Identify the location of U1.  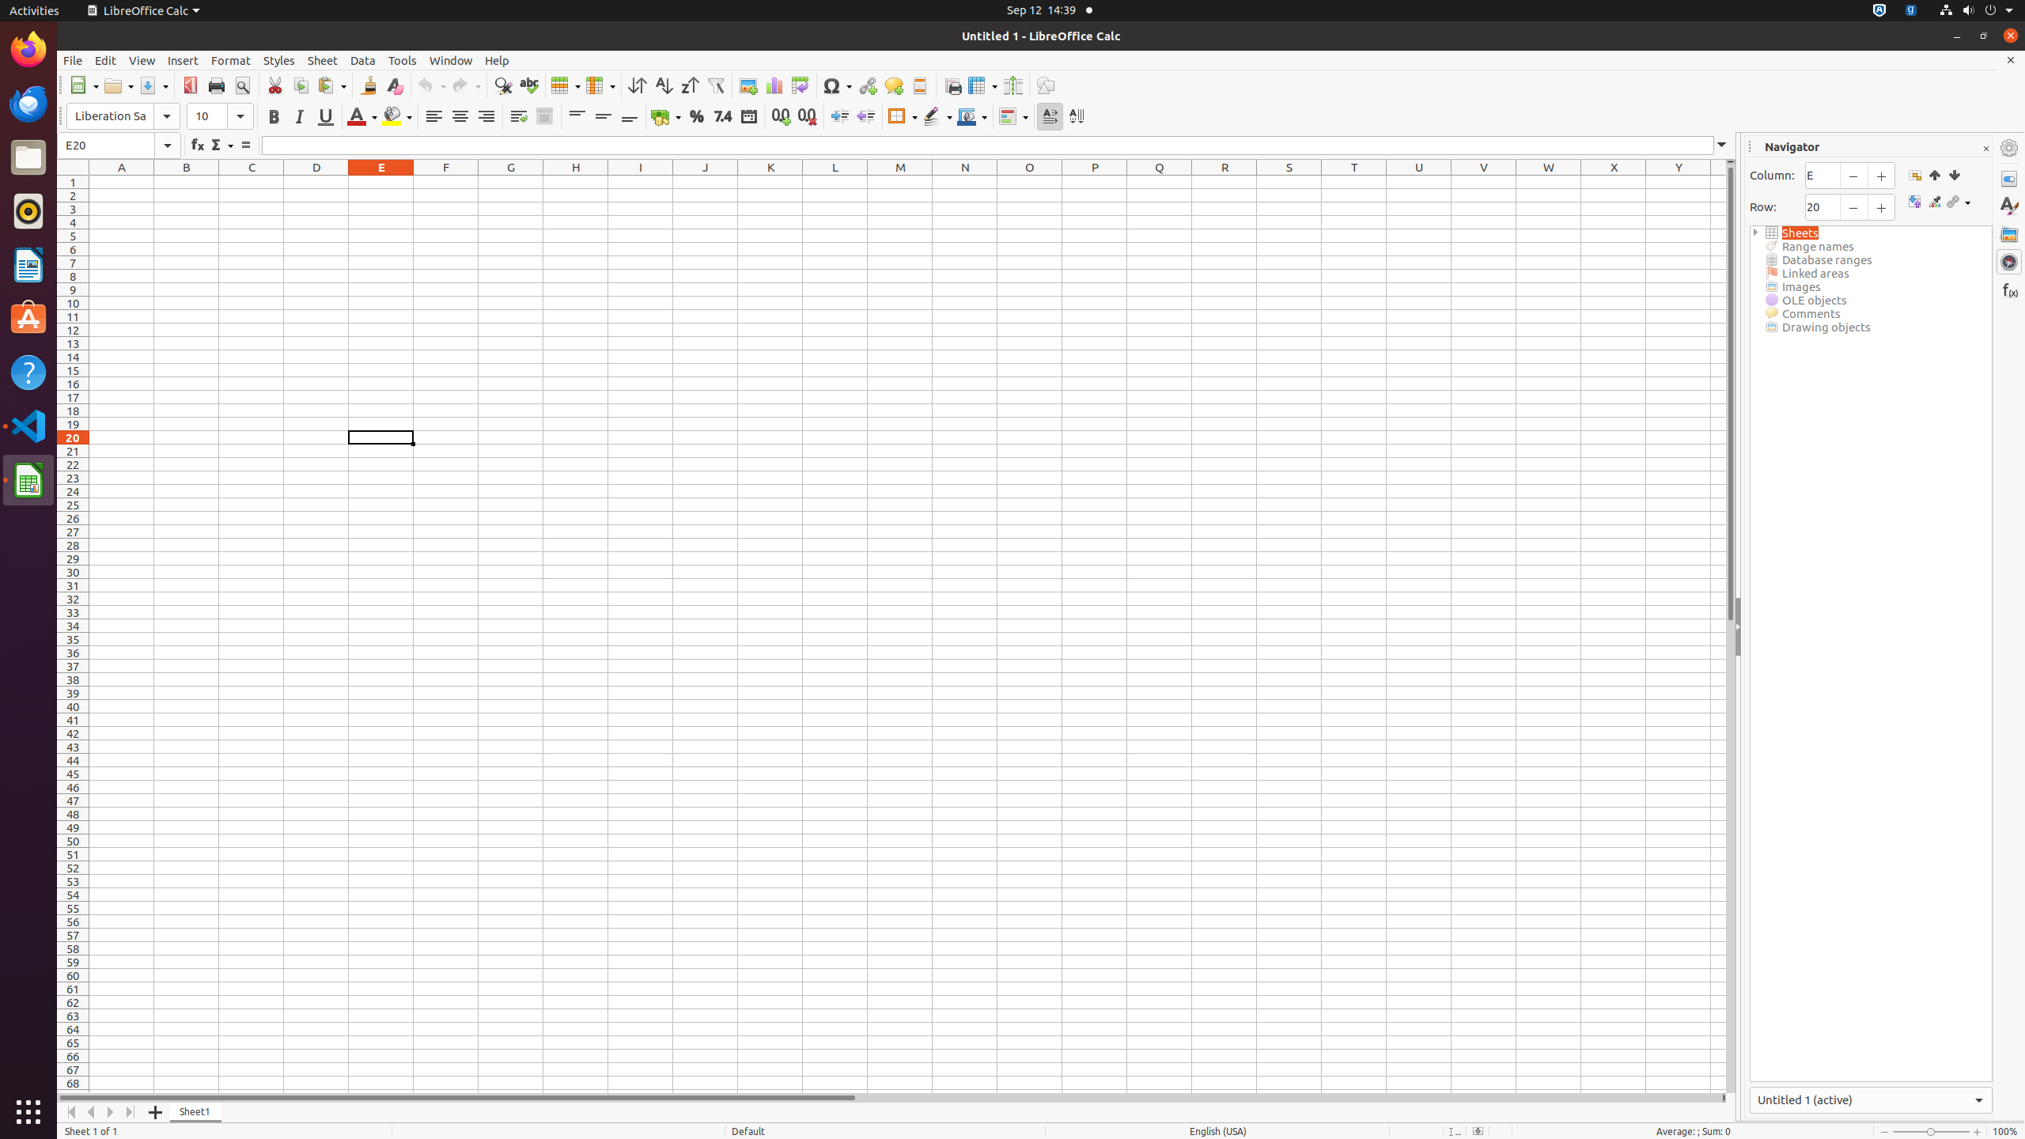
(1419, 182).